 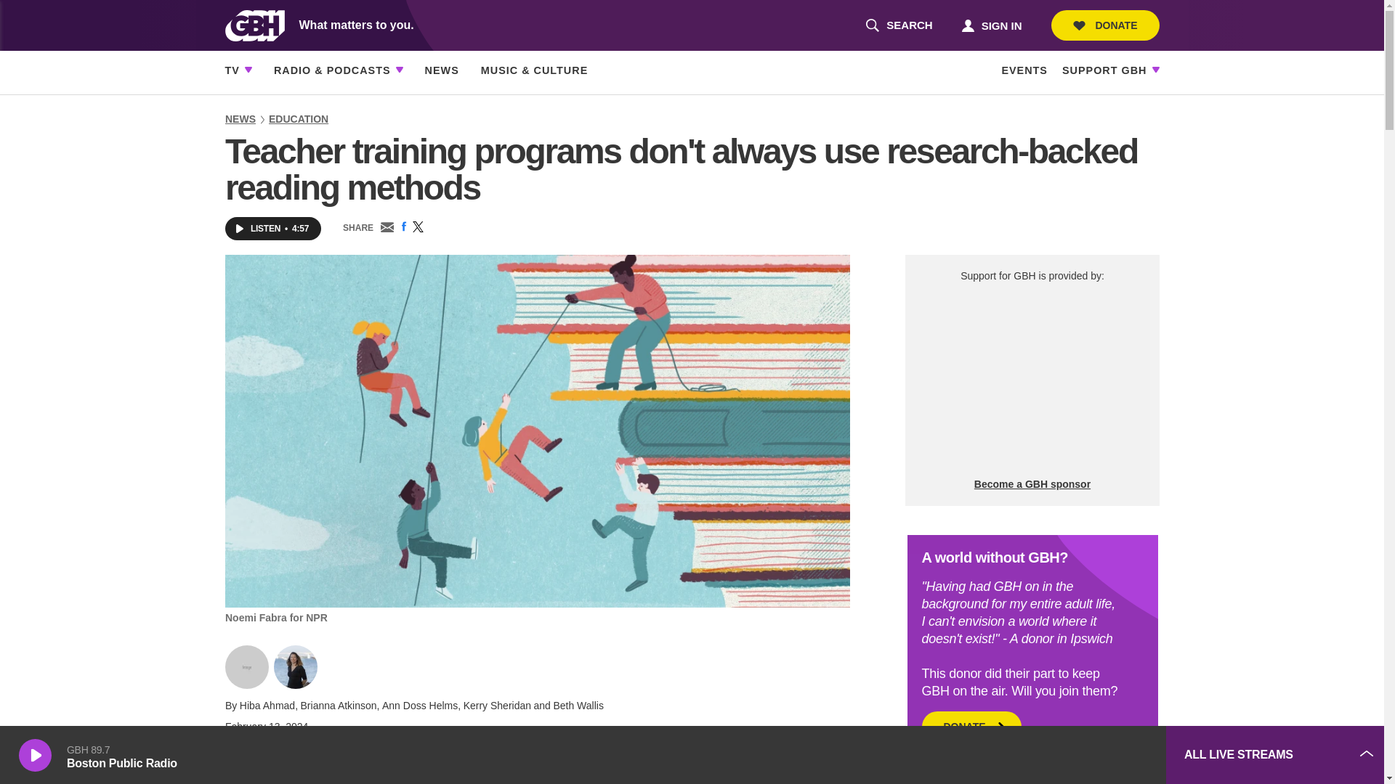 What do you see at coordinates (899, 25) in the screenshot?
I see `DONATE` at bounding box center [899, 25].